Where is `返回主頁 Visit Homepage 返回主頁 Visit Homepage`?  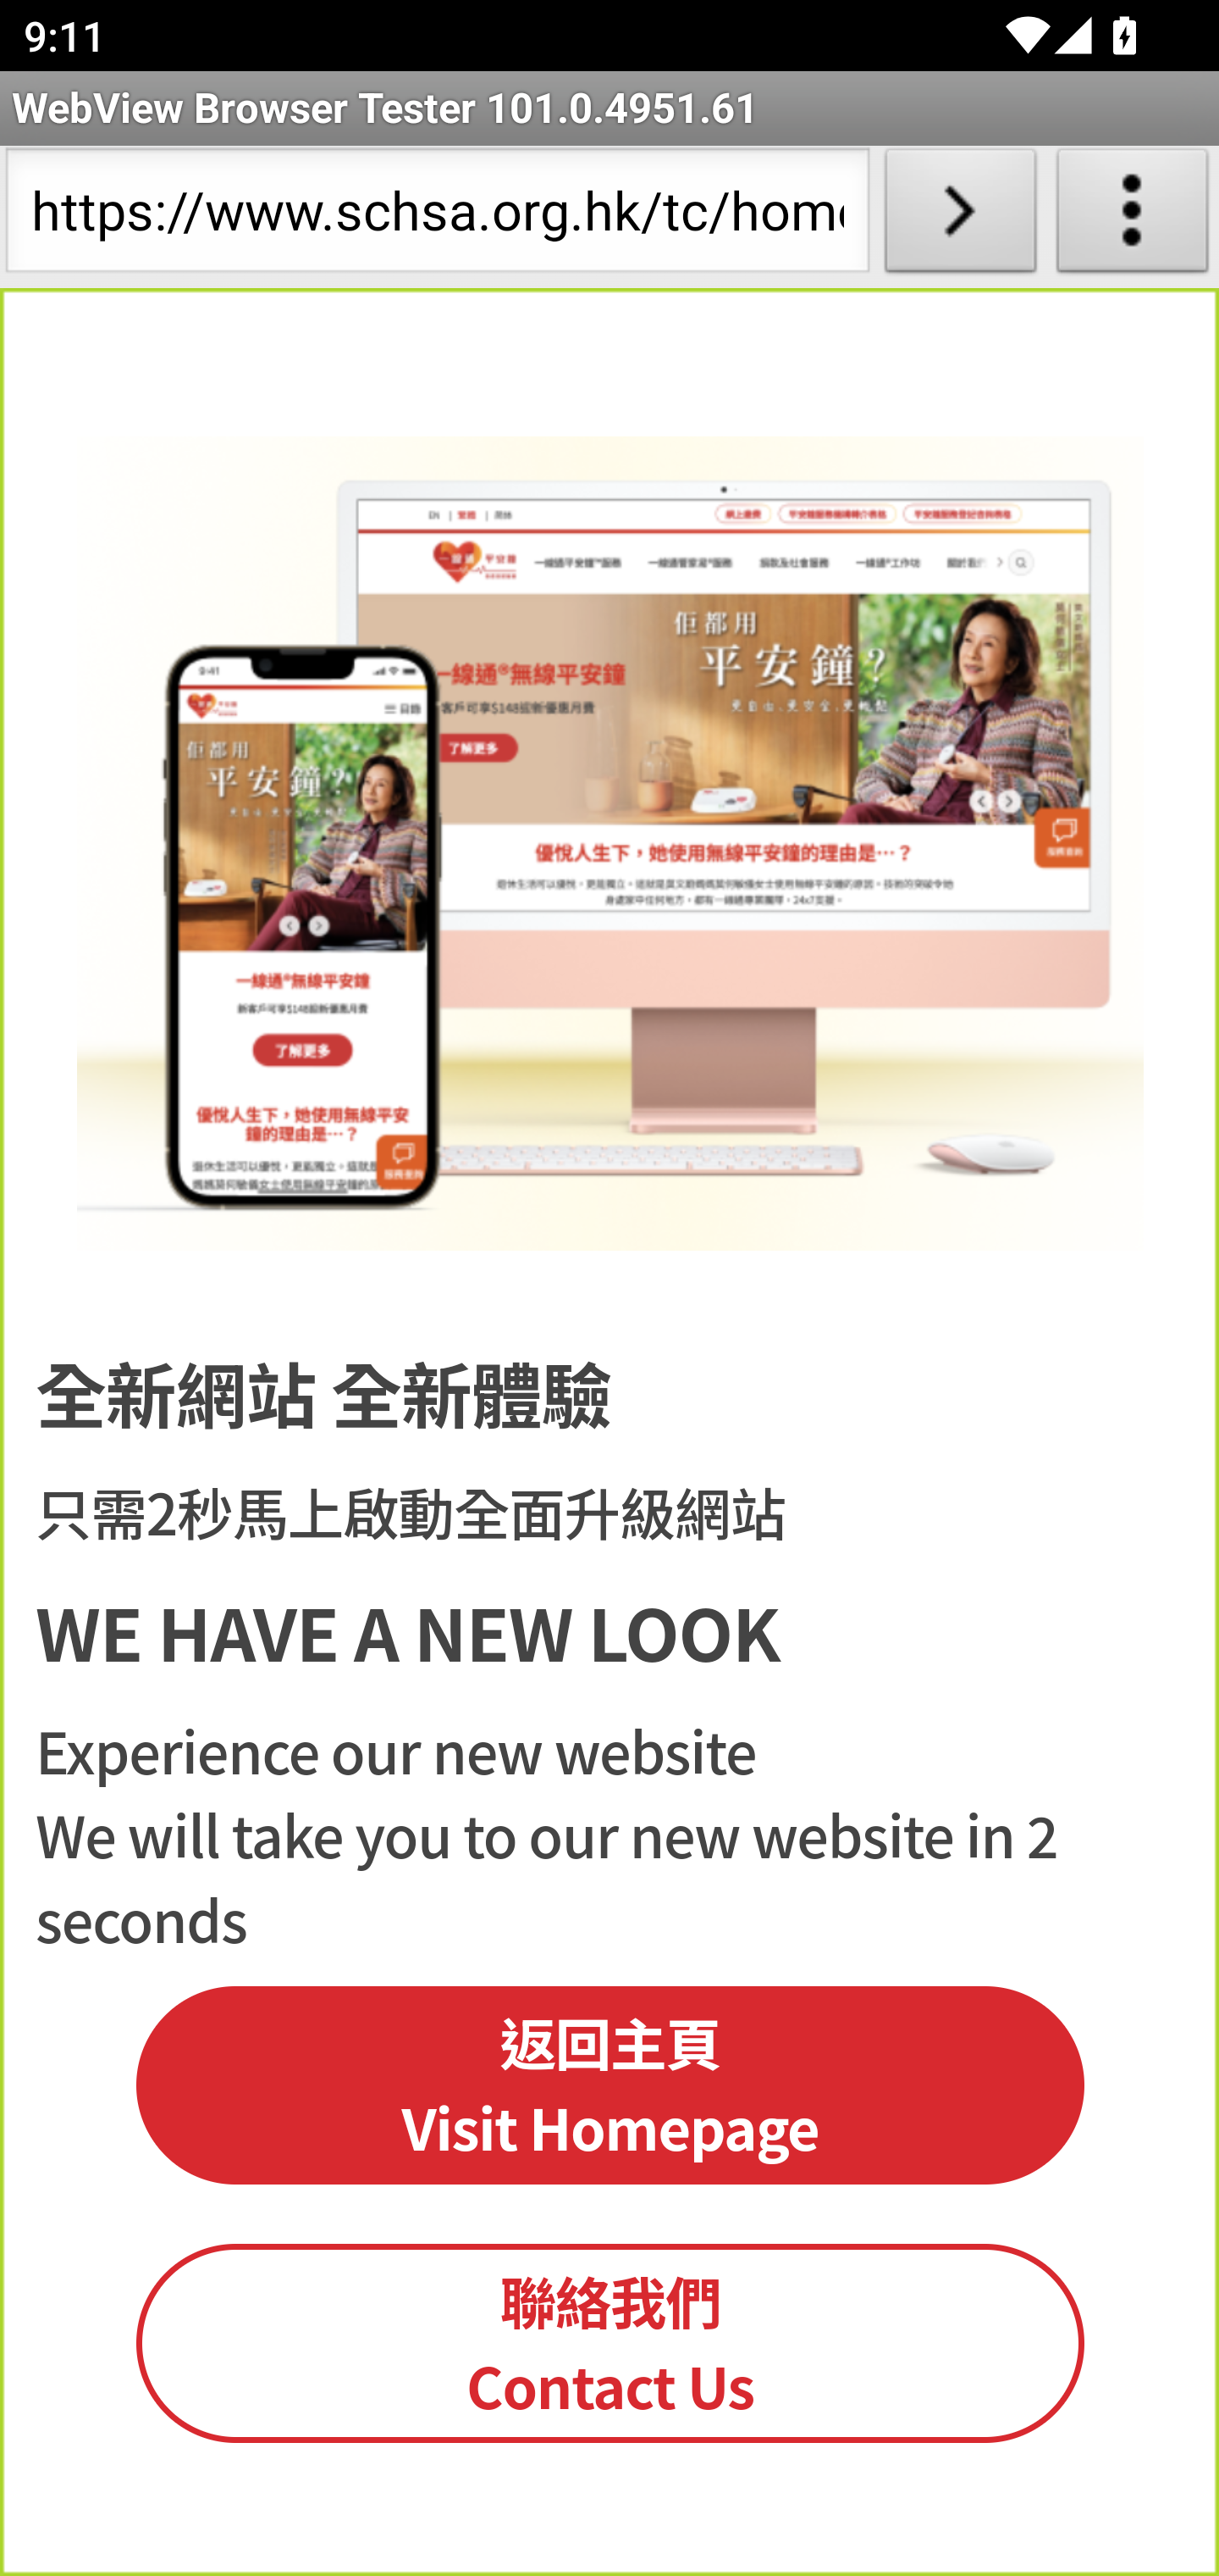 返回主頁 Visit Homepage 返回主頁 Visit Homepage is located at coordinates (611, 2085).